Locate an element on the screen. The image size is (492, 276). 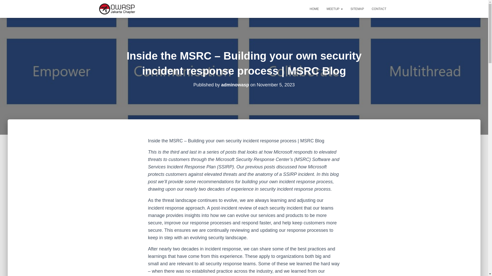
Meetup is located at coordinates (335, 9).